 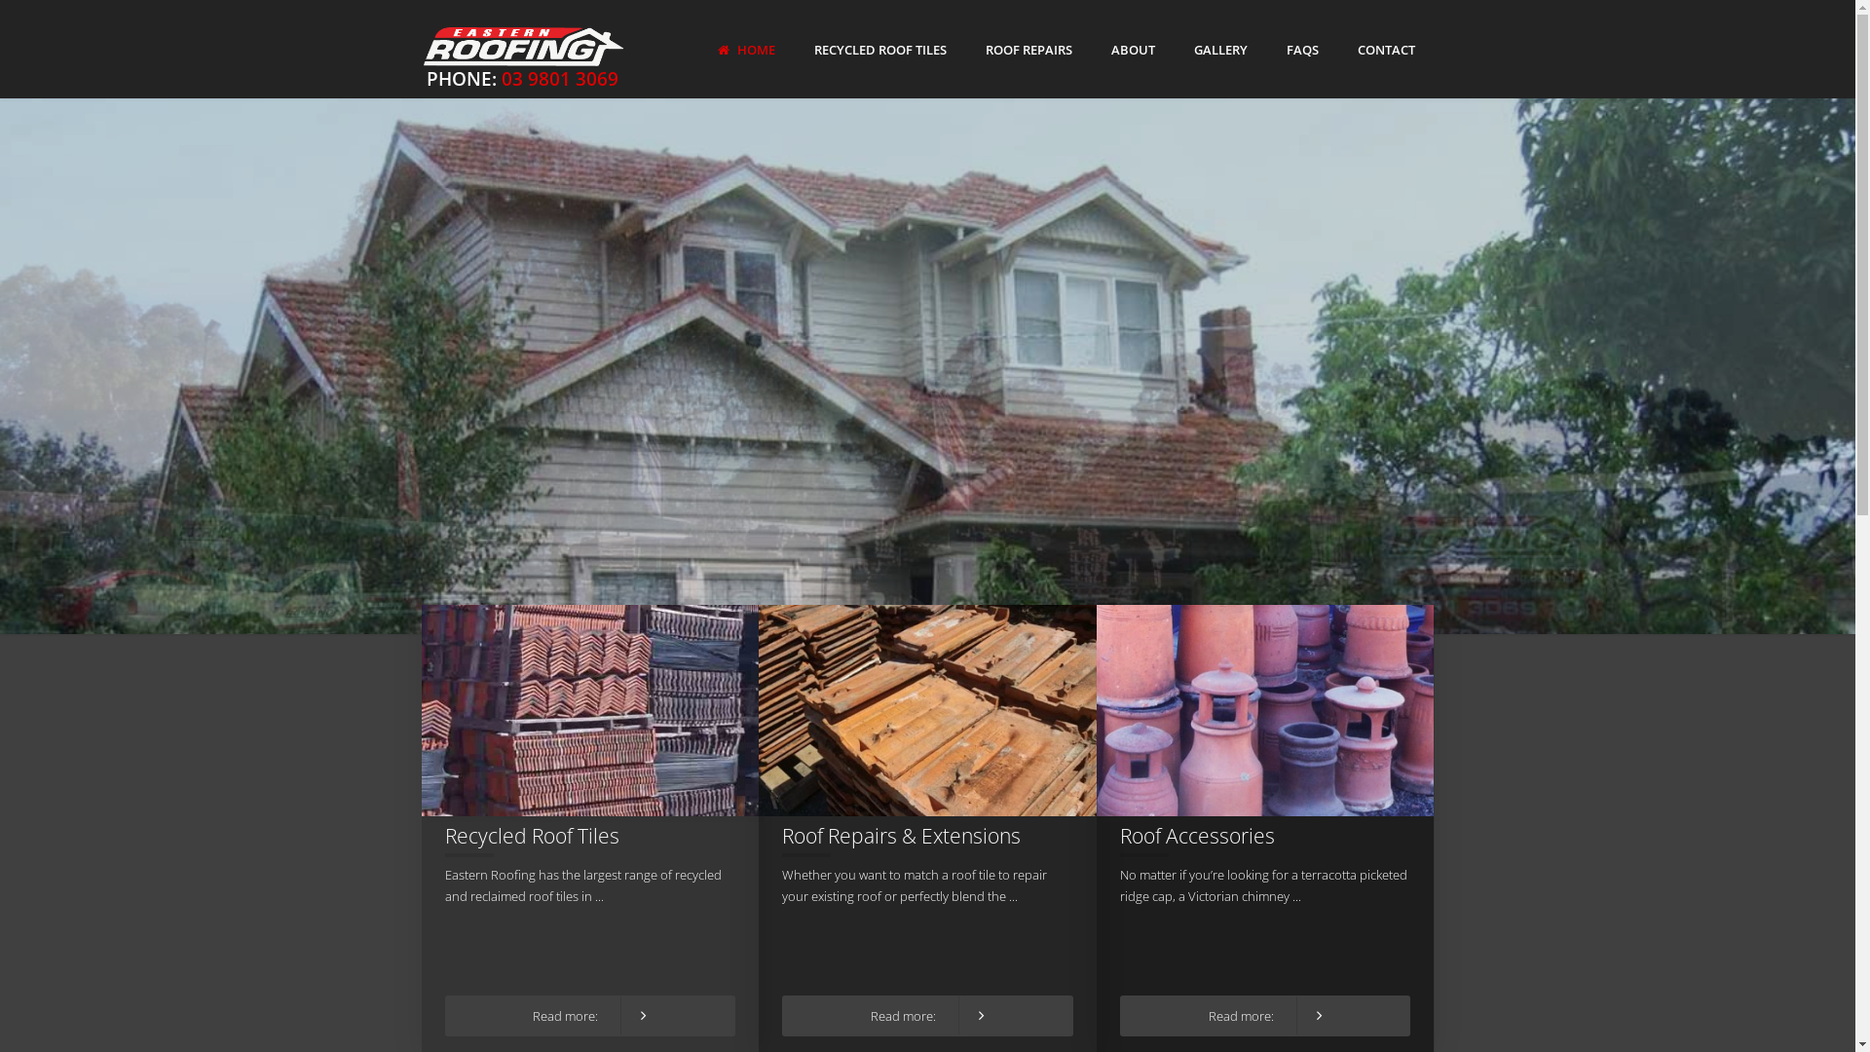 I want to click on Read more:, so click(x=927, y=1016).